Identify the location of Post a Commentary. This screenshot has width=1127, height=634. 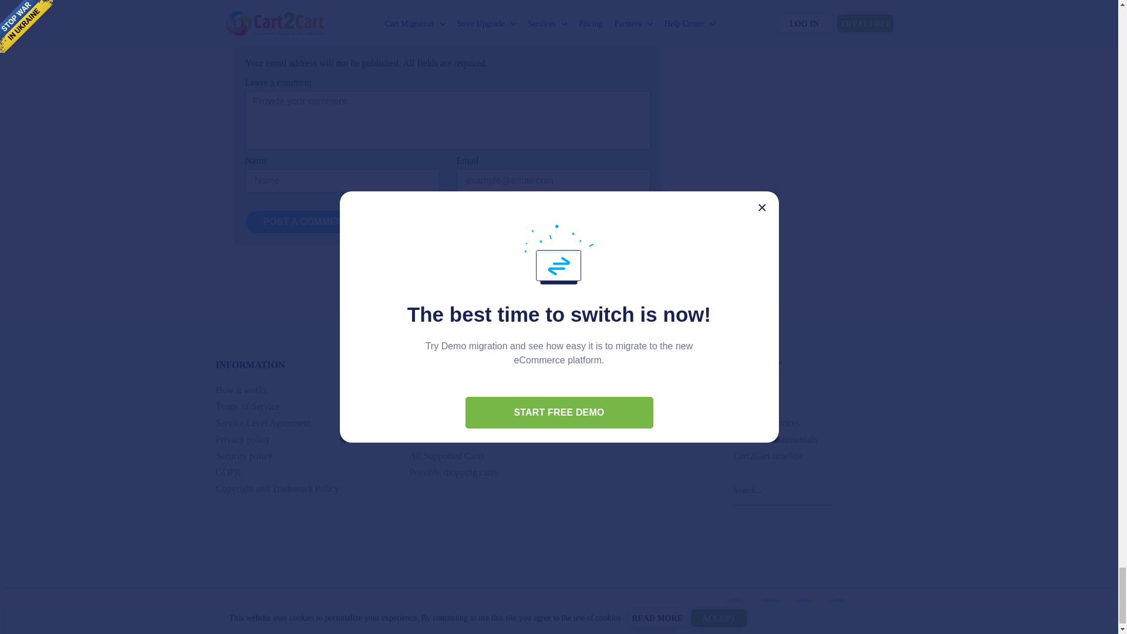
(315, 222).